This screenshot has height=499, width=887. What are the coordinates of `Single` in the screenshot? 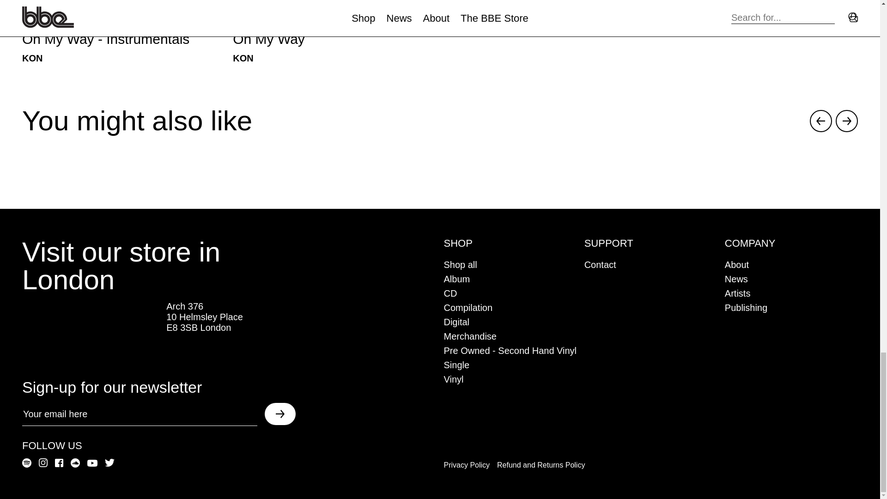 It's located at (450, 293).